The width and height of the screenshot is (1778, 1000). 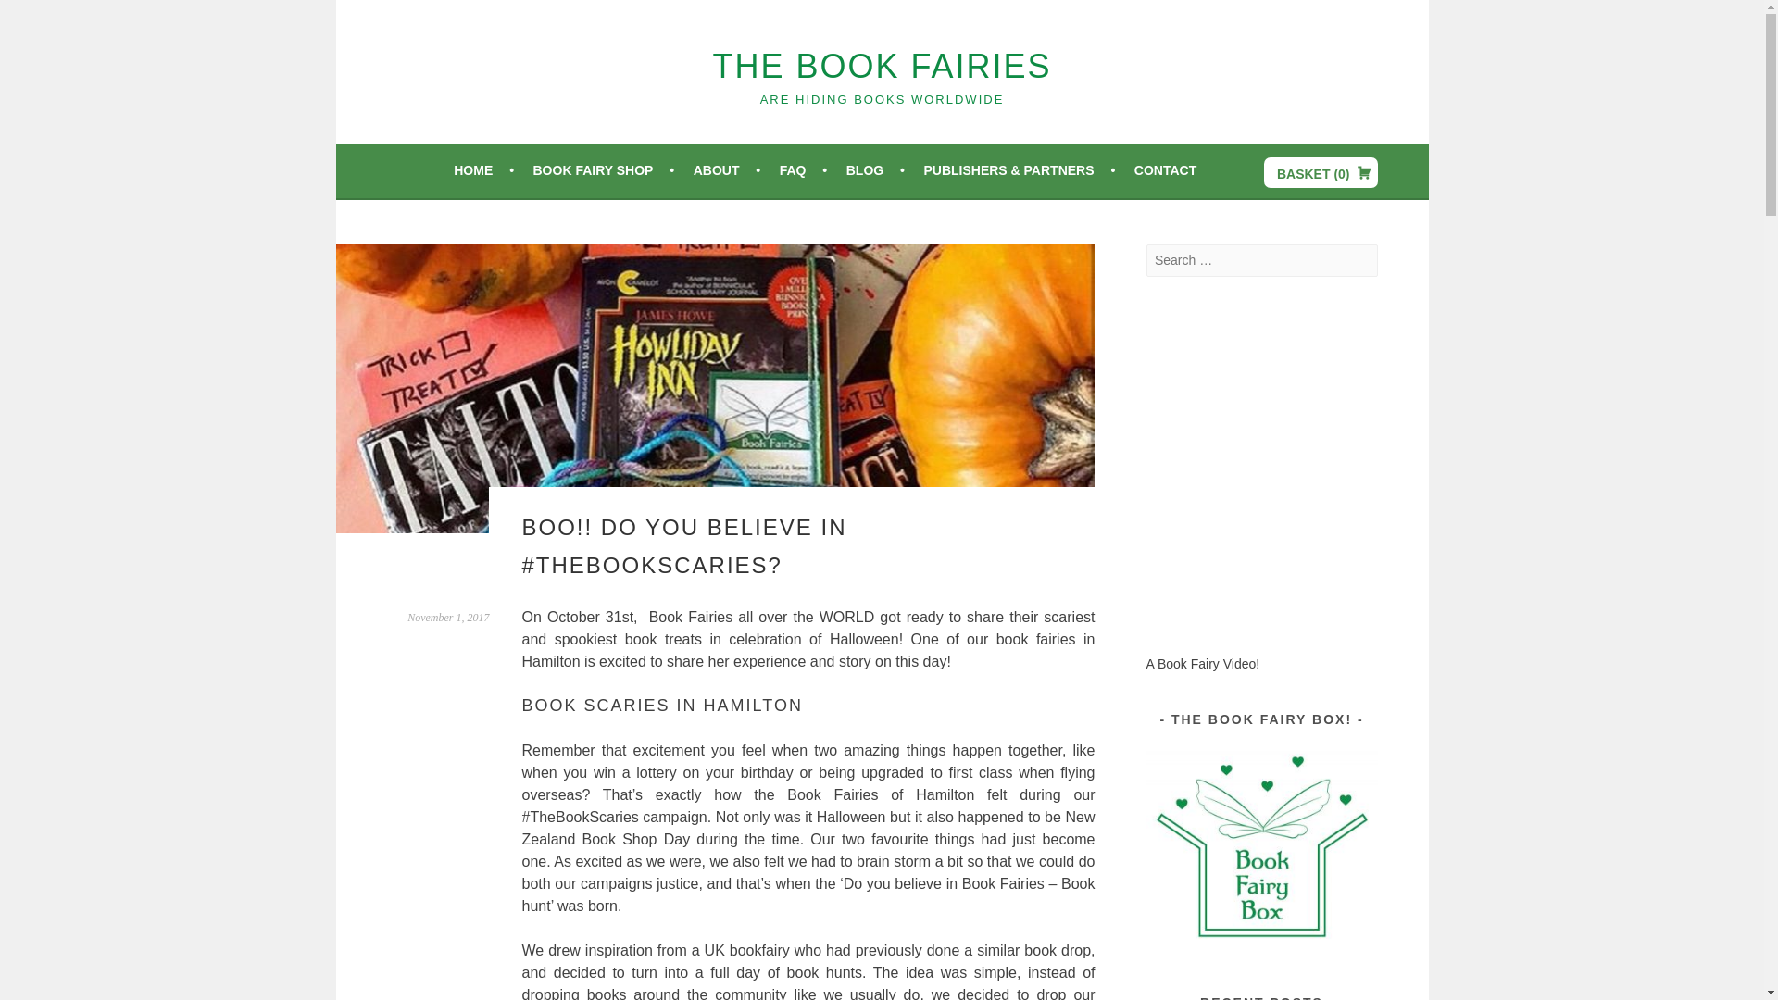 I want to click on Cart View, so click(x=1321, y=172).